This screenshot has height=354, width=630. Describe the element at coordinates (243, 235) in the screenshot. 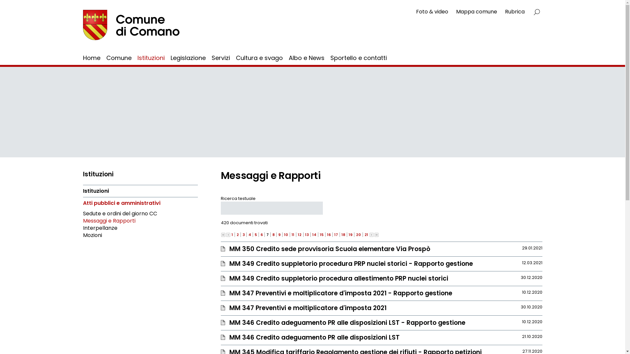

I see `3` at that location.